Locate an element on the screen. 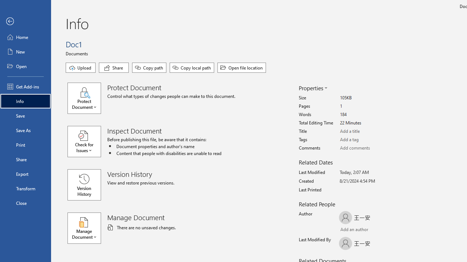  Version History is located at coordinates (84, 185).